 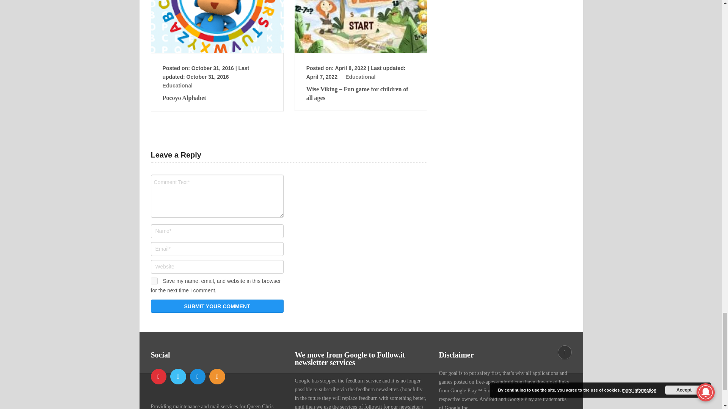 What do you see at coordinates (154, 281) in the screenshot?
I see `yes` at bounding box center [154, 281].